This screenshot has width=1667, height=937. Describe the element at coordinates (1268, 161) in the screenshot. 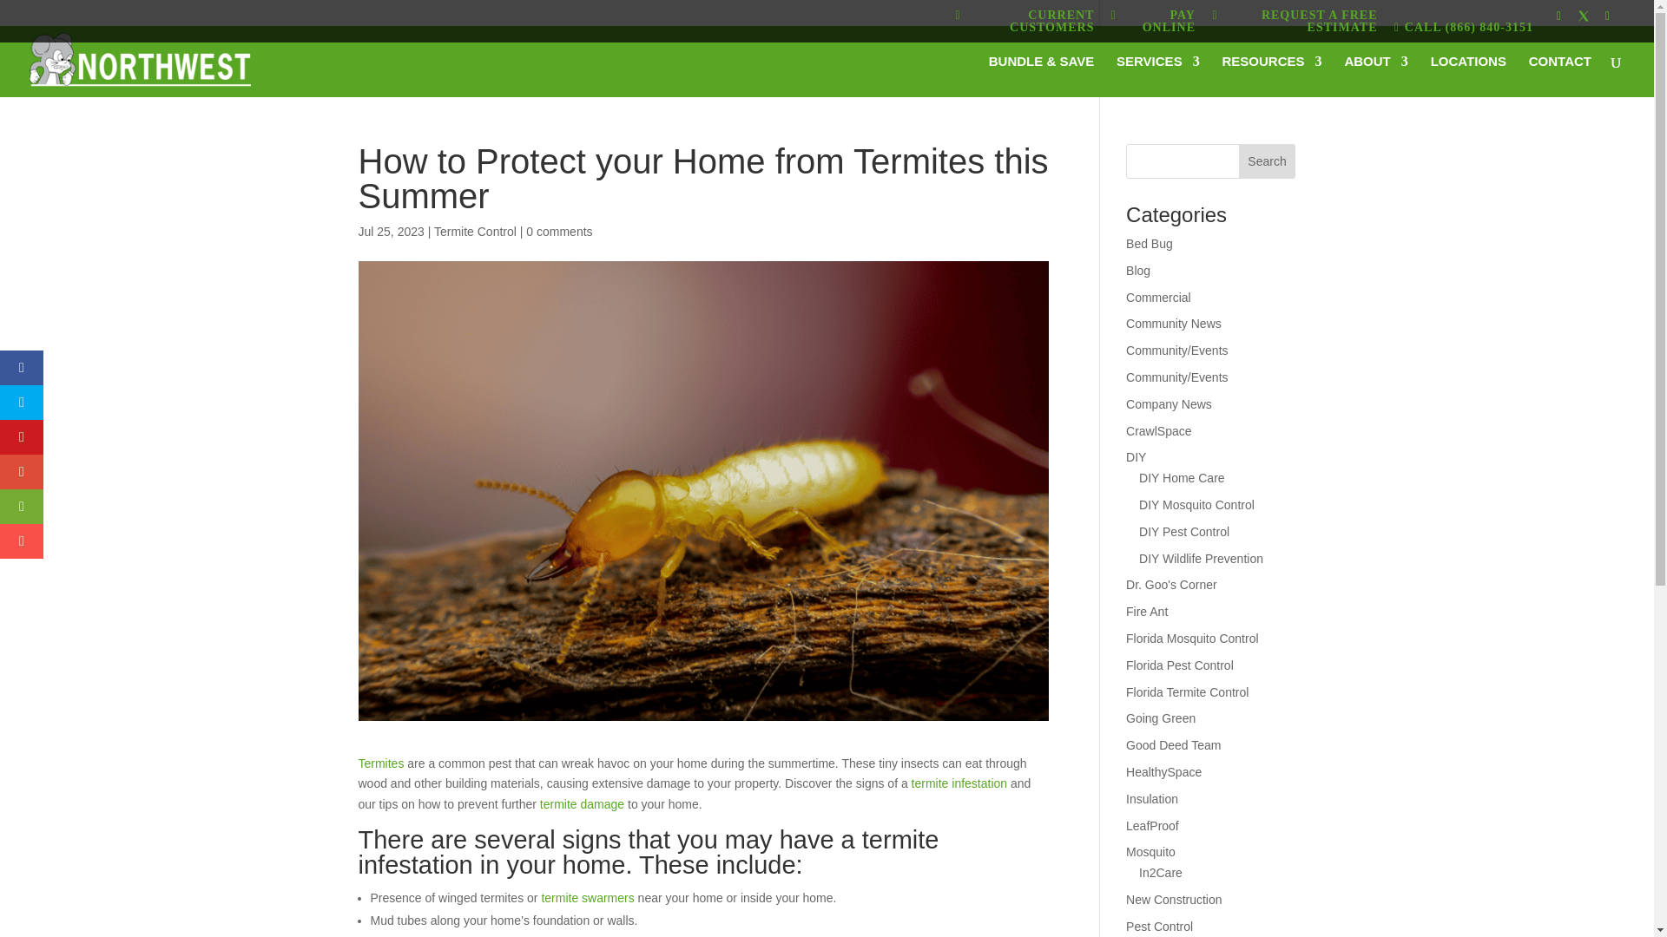

I see `Search` at that location.